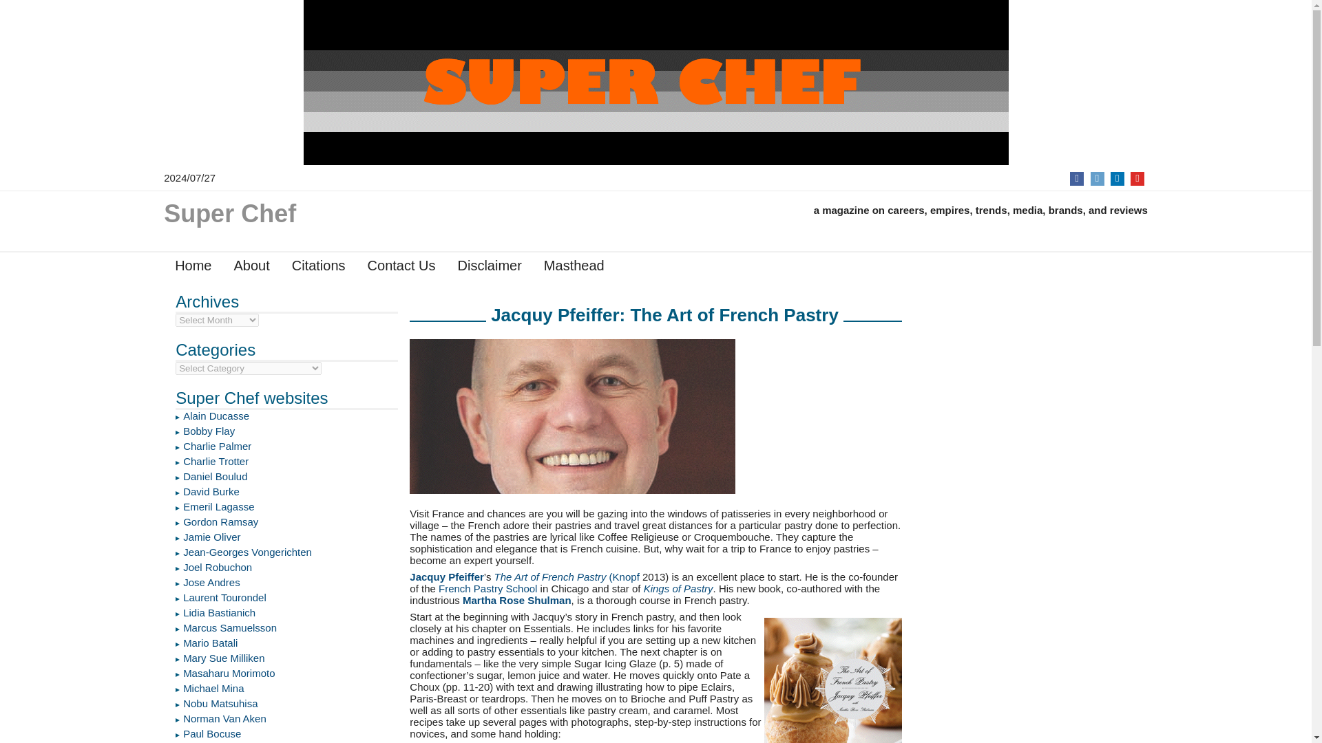 The image size is (1322, 743). I want to click on Jamie Oliver, so click(212, 537).